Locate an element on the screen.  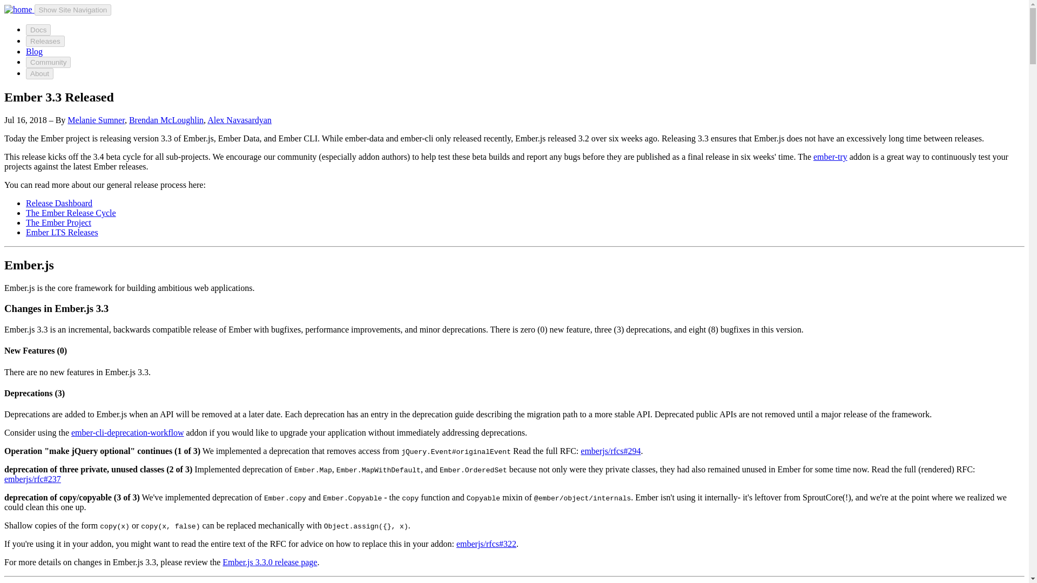
Blog is located at coordinates (34, 51).